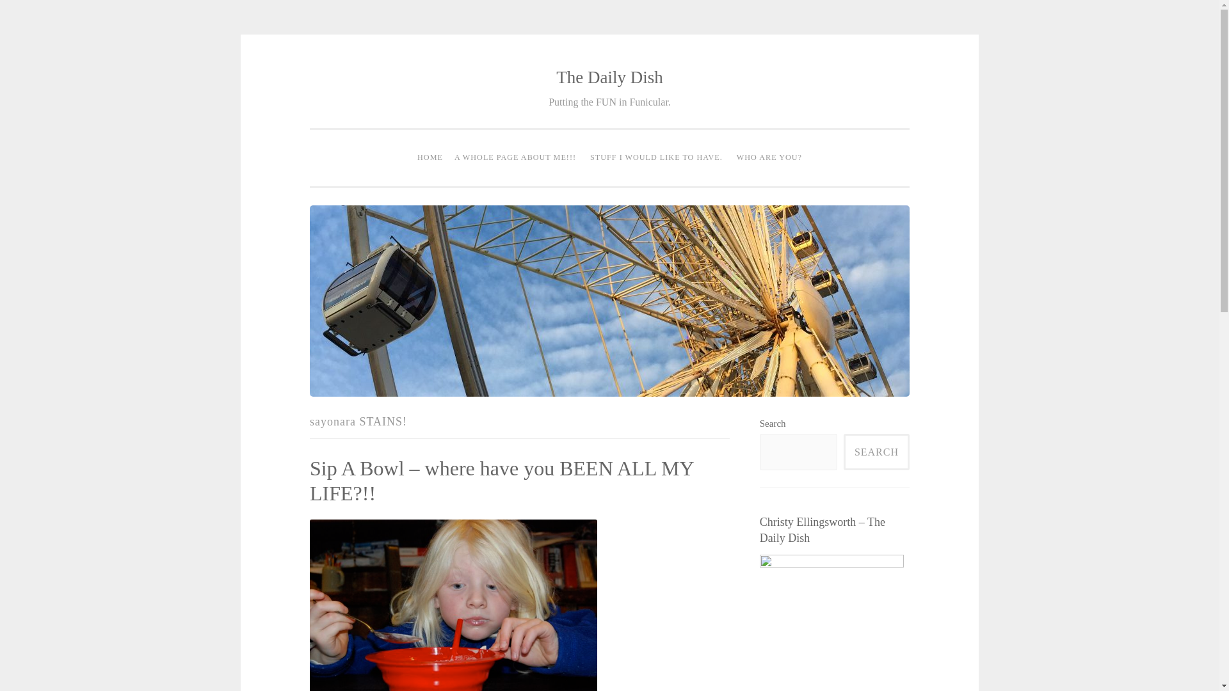  Describe the element at coordinates (609, 77) in the screenshot. I see `The Daily Dish` at that location.